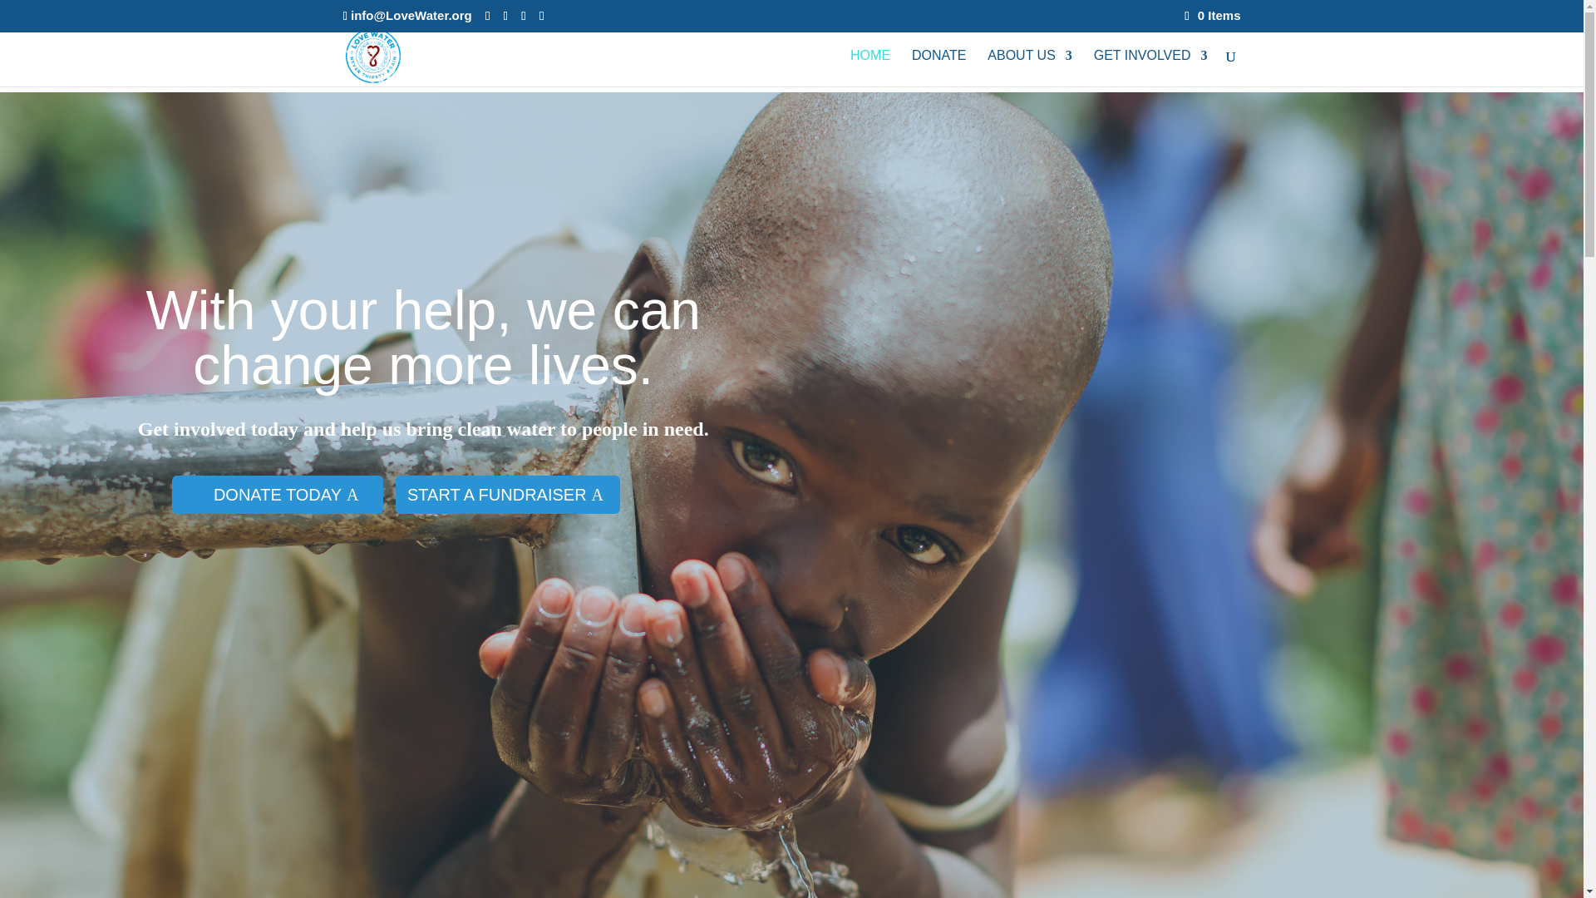 The image size is (1596, 898). What do you see at coordinates (938, 68) in the screenshot?
I see `DONATE` at bounding box center [938, 68].